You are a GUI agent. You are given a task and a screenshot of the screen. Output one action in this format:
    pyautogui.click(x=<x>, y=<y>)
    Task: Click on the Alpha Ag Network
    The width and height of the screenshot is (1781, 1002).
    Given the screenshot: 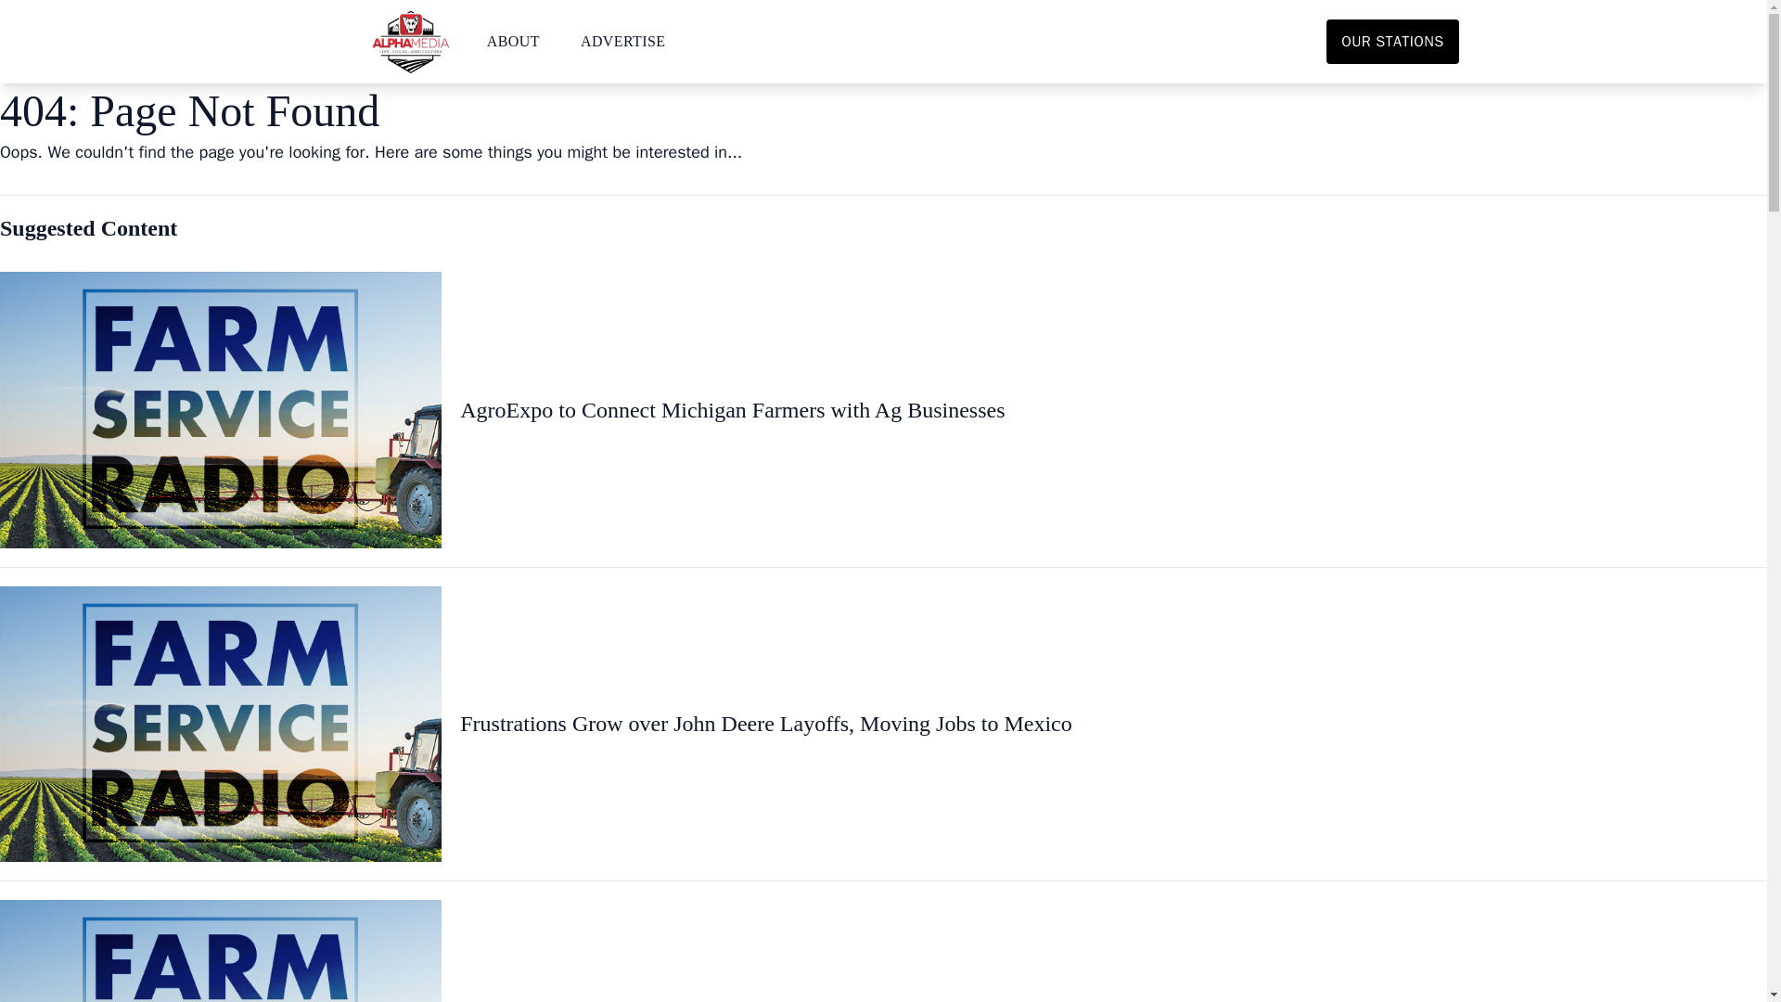 What is the action you would take?
    pyautogui.click(x=409, y=41)
    